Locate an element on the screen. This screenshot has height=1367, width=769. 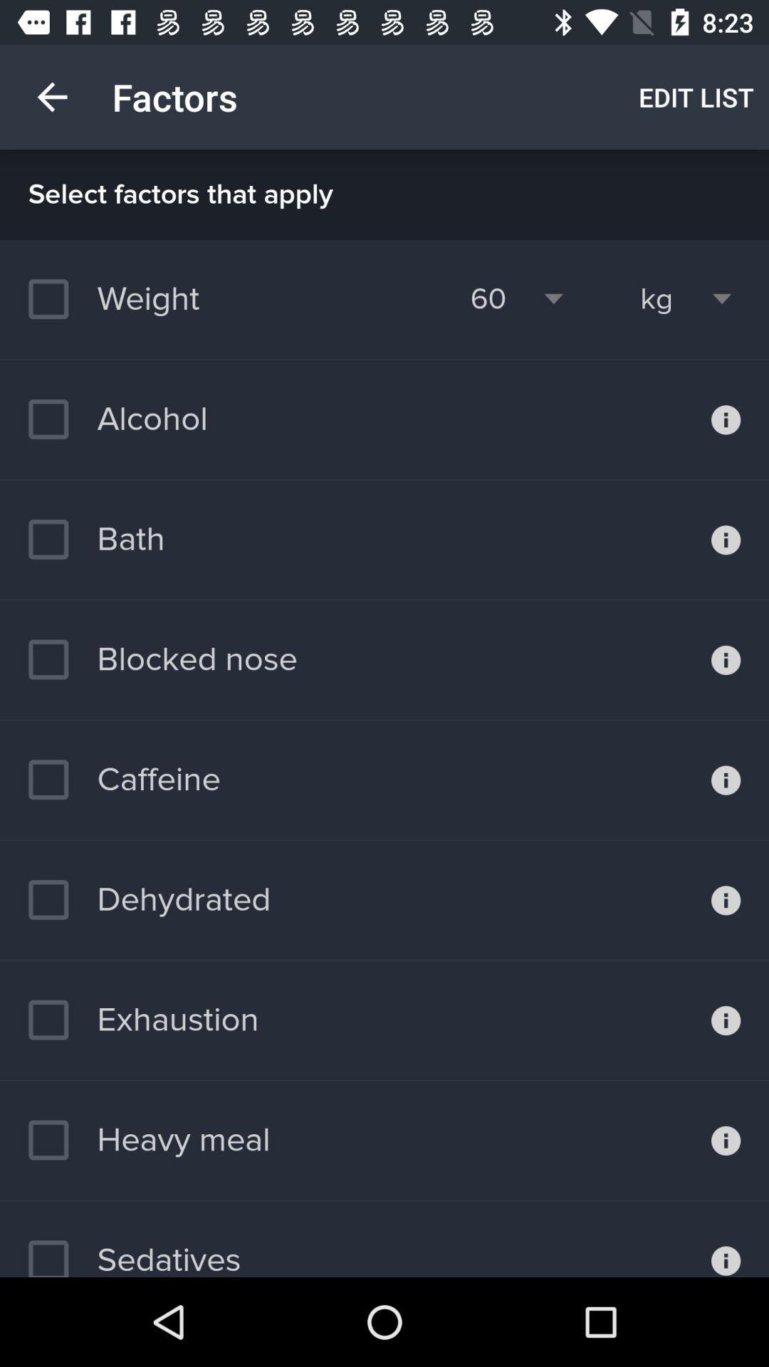
select kg icon is located at coordinates (656, 299).